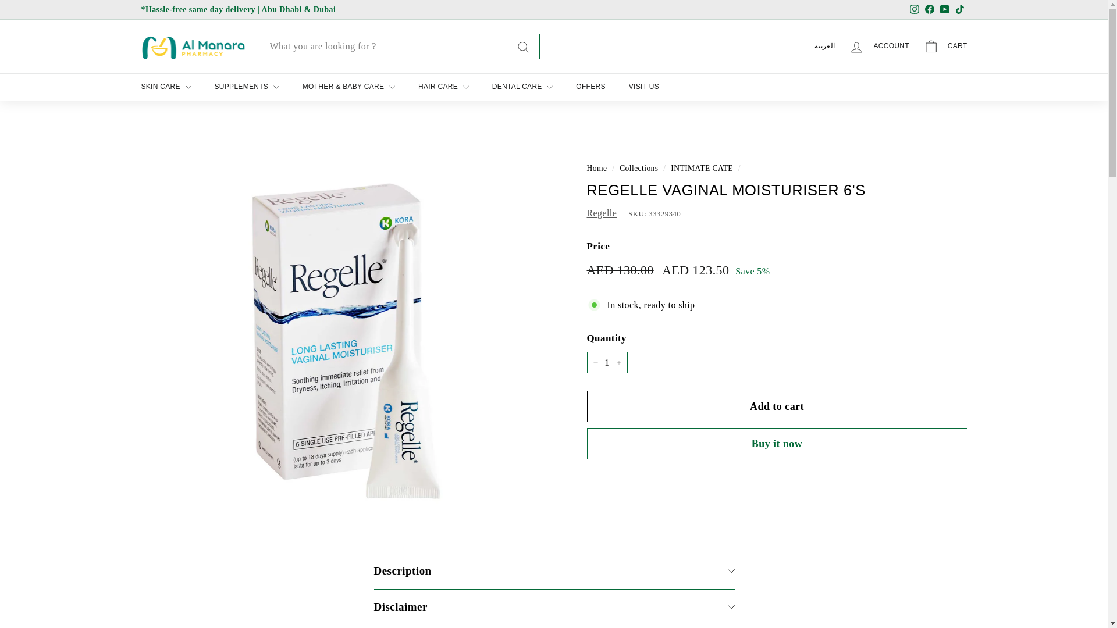 This screenshot has height=628, width=1117. What do you see at coordinates (915, 9) in the screenshot?
I see `instagram` at bounding box center [915, 9].